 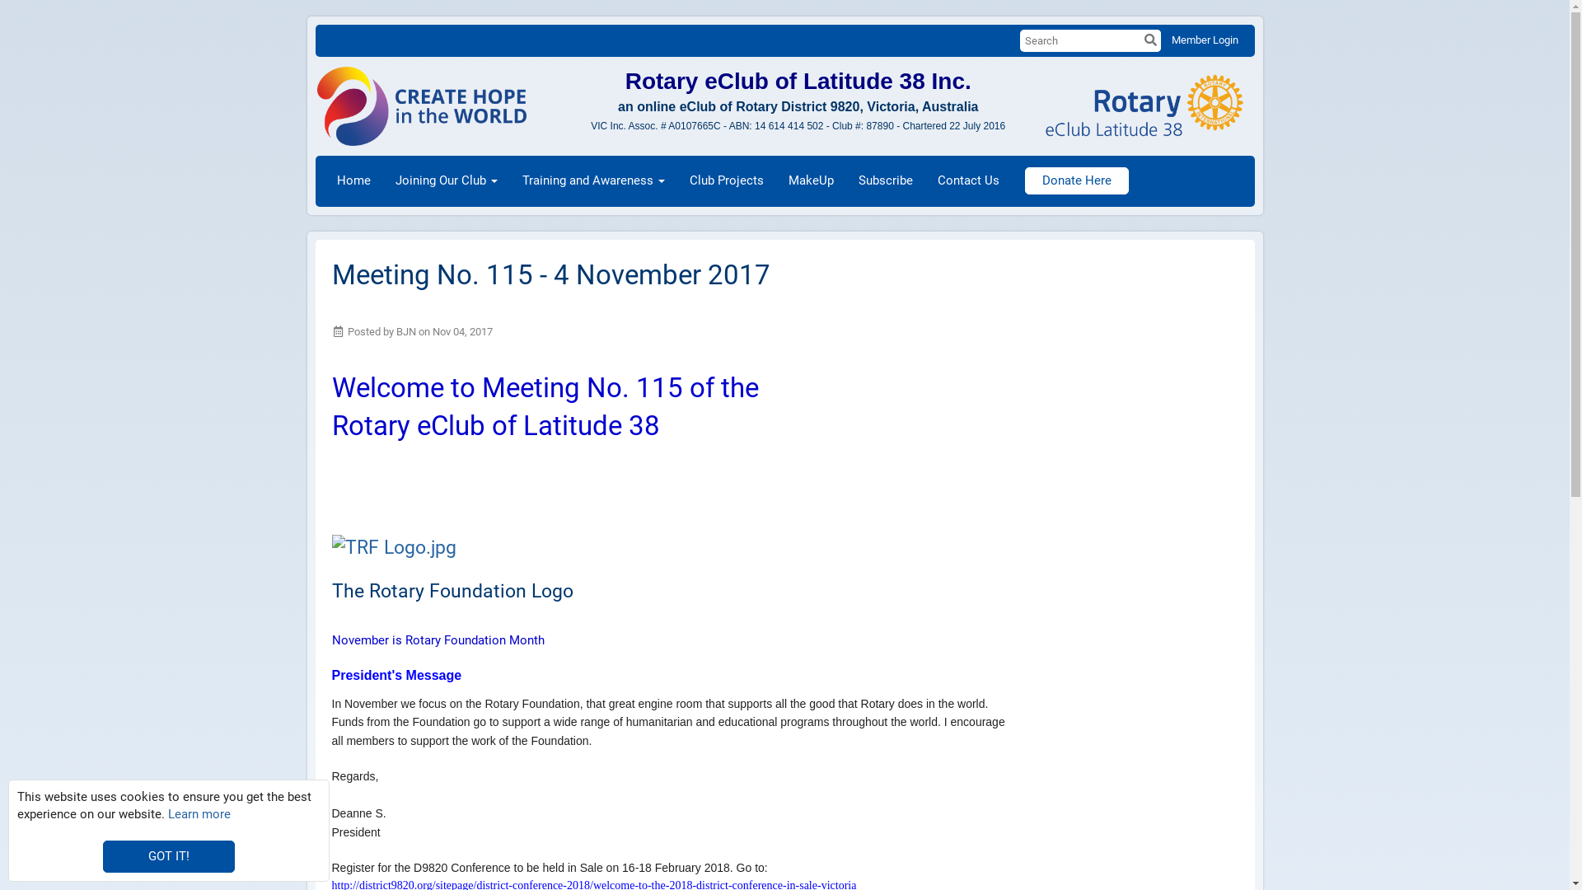 What do you see at coordinates (1077, 181) in the screenshot?
I see `Donate Here` at bounding box center [1077, 181].